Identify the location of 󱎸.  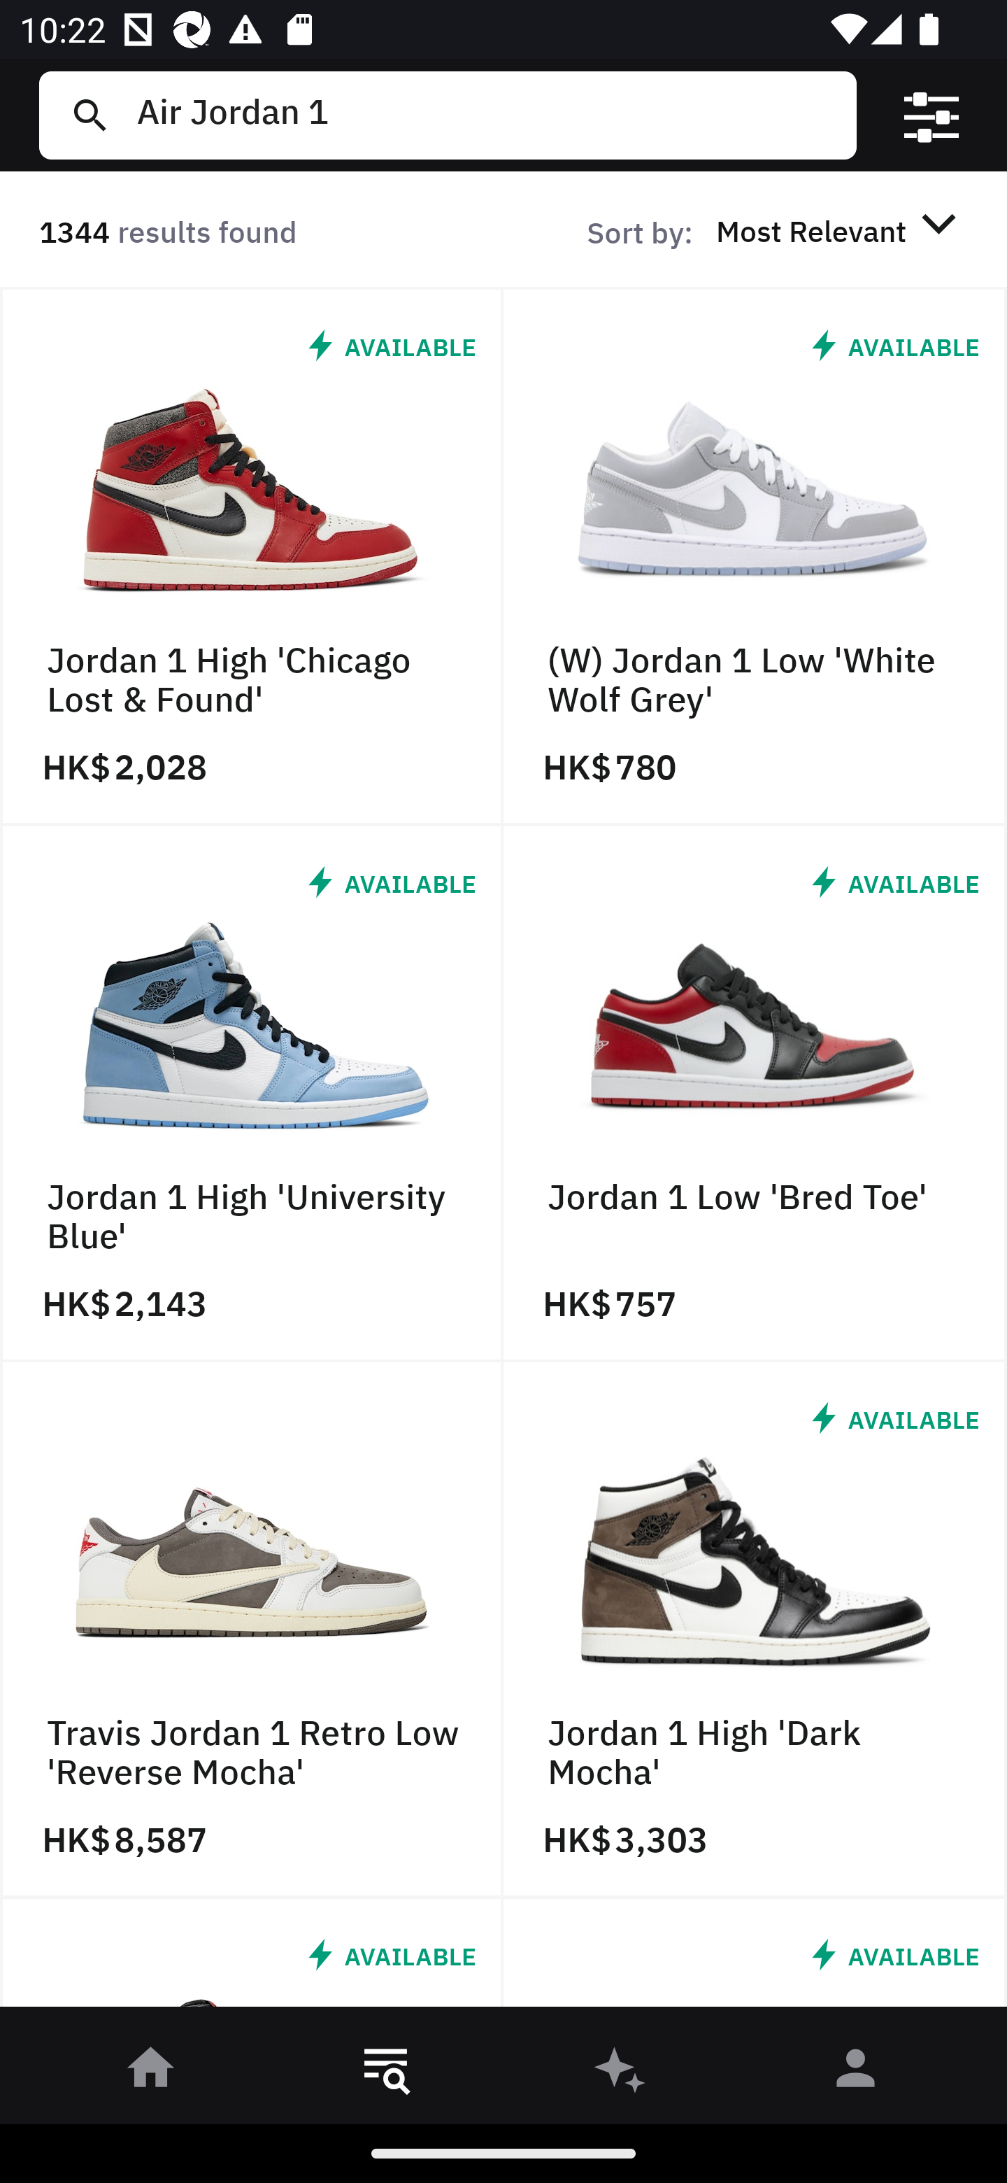
(386, 2072).